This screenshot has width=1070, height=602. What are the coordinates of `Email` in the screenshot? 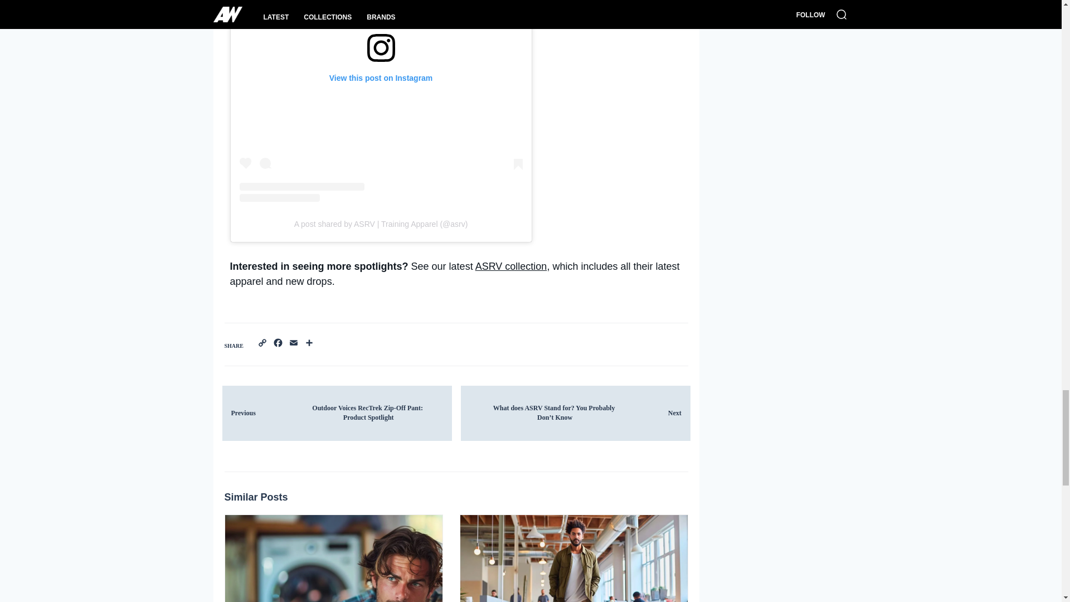 It's located at (293, 343).